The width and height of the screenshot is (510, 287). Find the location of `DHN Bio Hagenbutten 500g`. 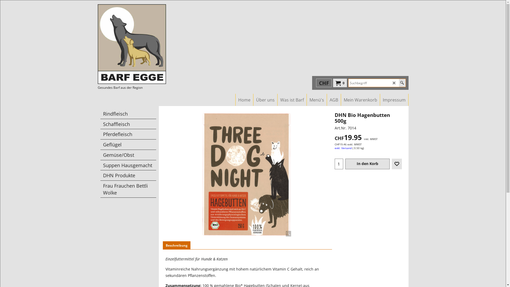

DHN Bio Hagenbutten 500g is located at coordinates (368, 123).